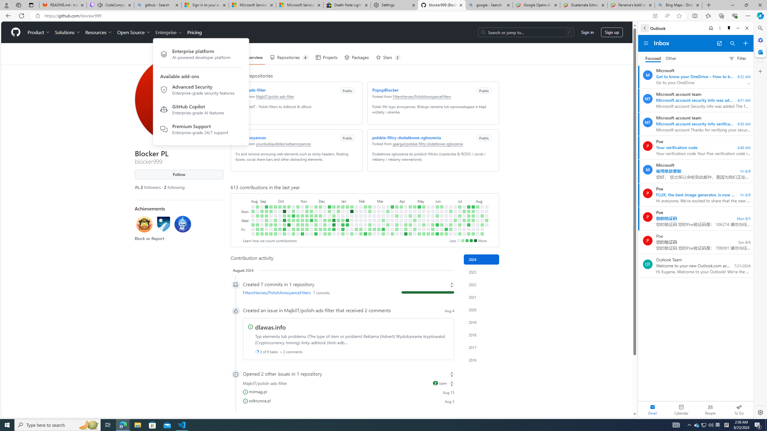 The height and width of the screenshot is (431, 767). I want to click on No contributions on May 2nd., so click(415, 225).